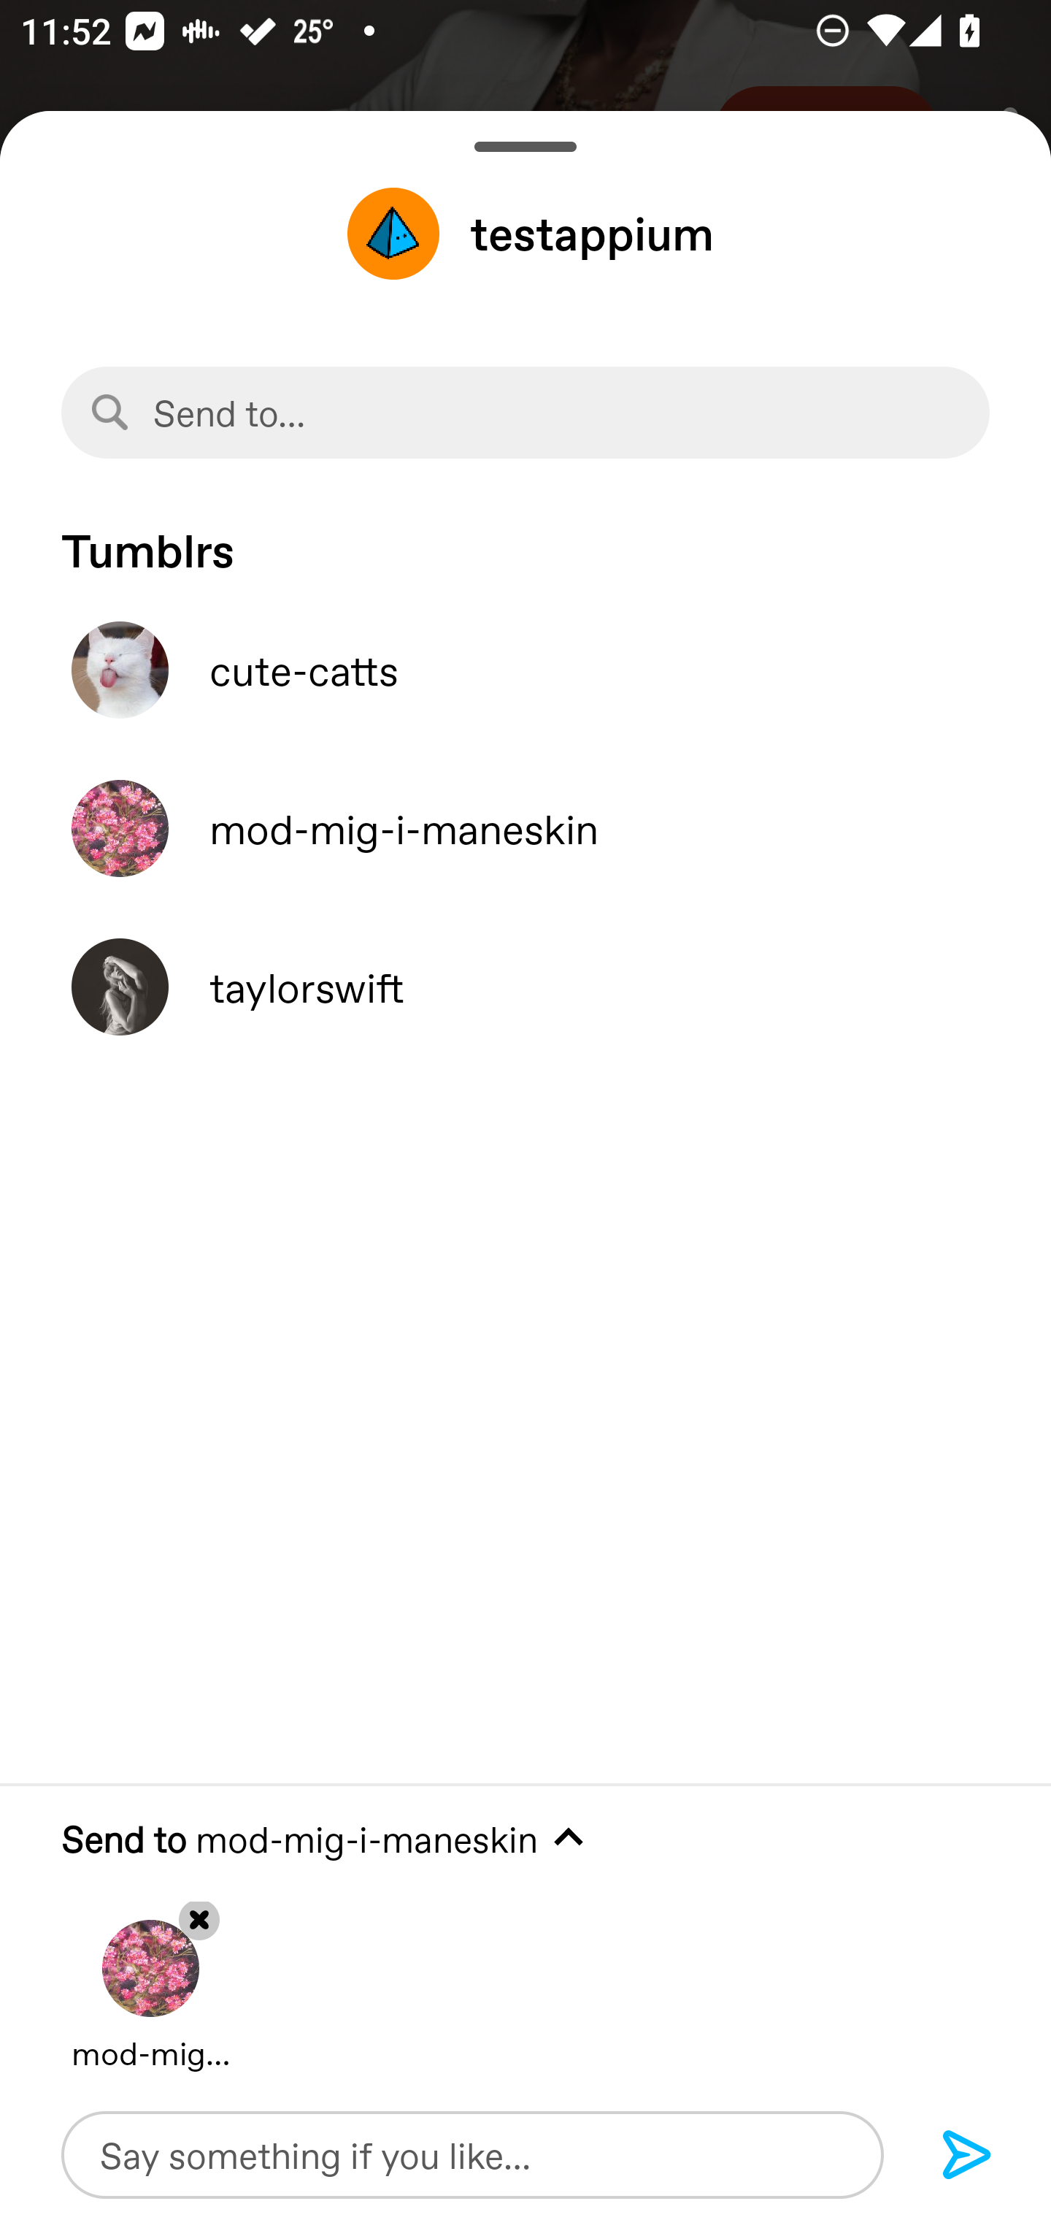 The image size is (1051, 2220). Describe the element at coordinates (525, 829) in the screenshot. I see `mod-mig-i-maneskin` at that location.